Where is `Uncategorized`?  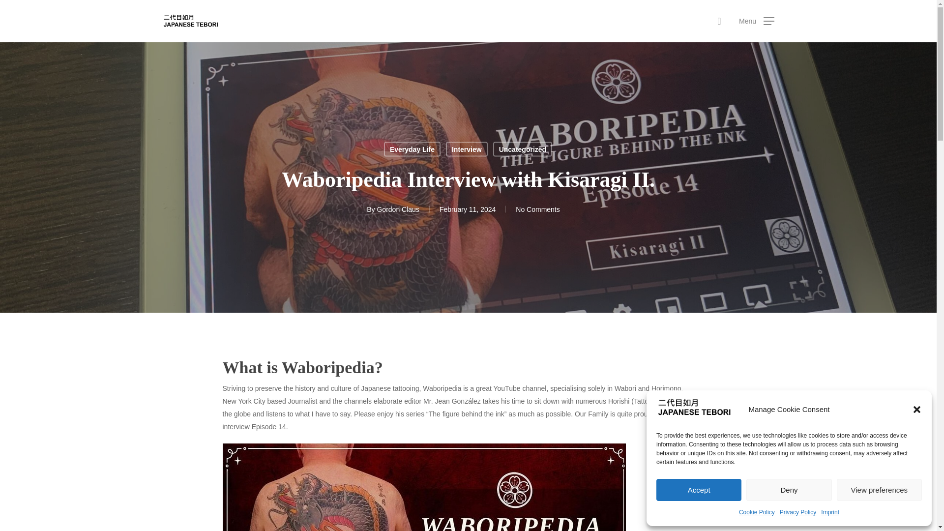
Uncategorized is located at coordinates (522, 148).